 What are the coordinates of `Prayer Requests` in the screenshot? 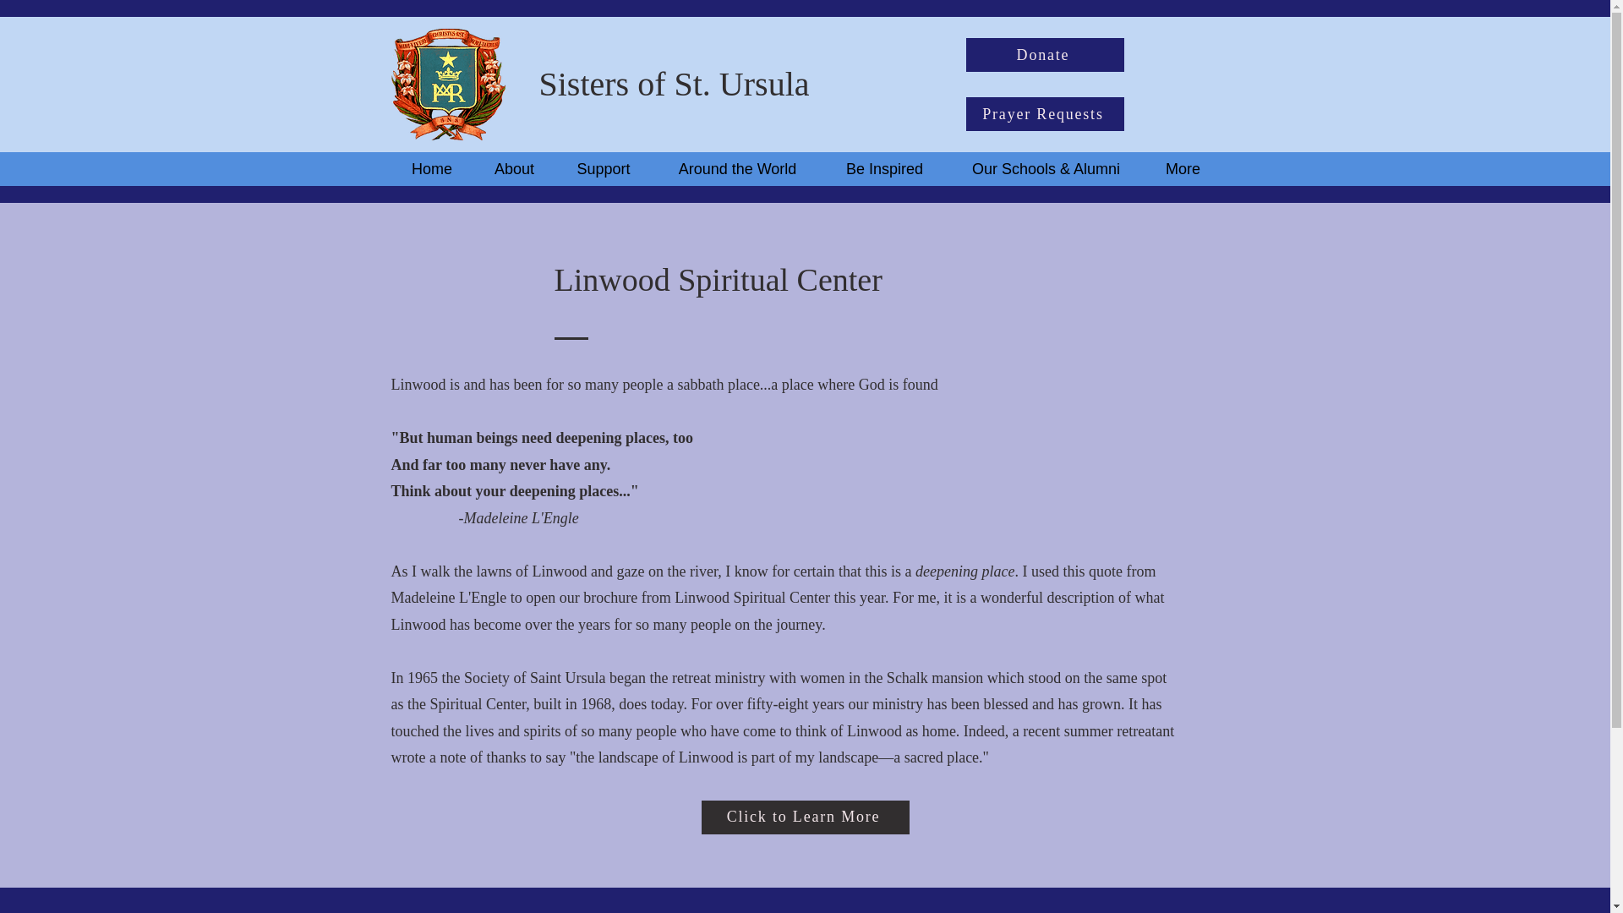 It's located at (1044, 113).